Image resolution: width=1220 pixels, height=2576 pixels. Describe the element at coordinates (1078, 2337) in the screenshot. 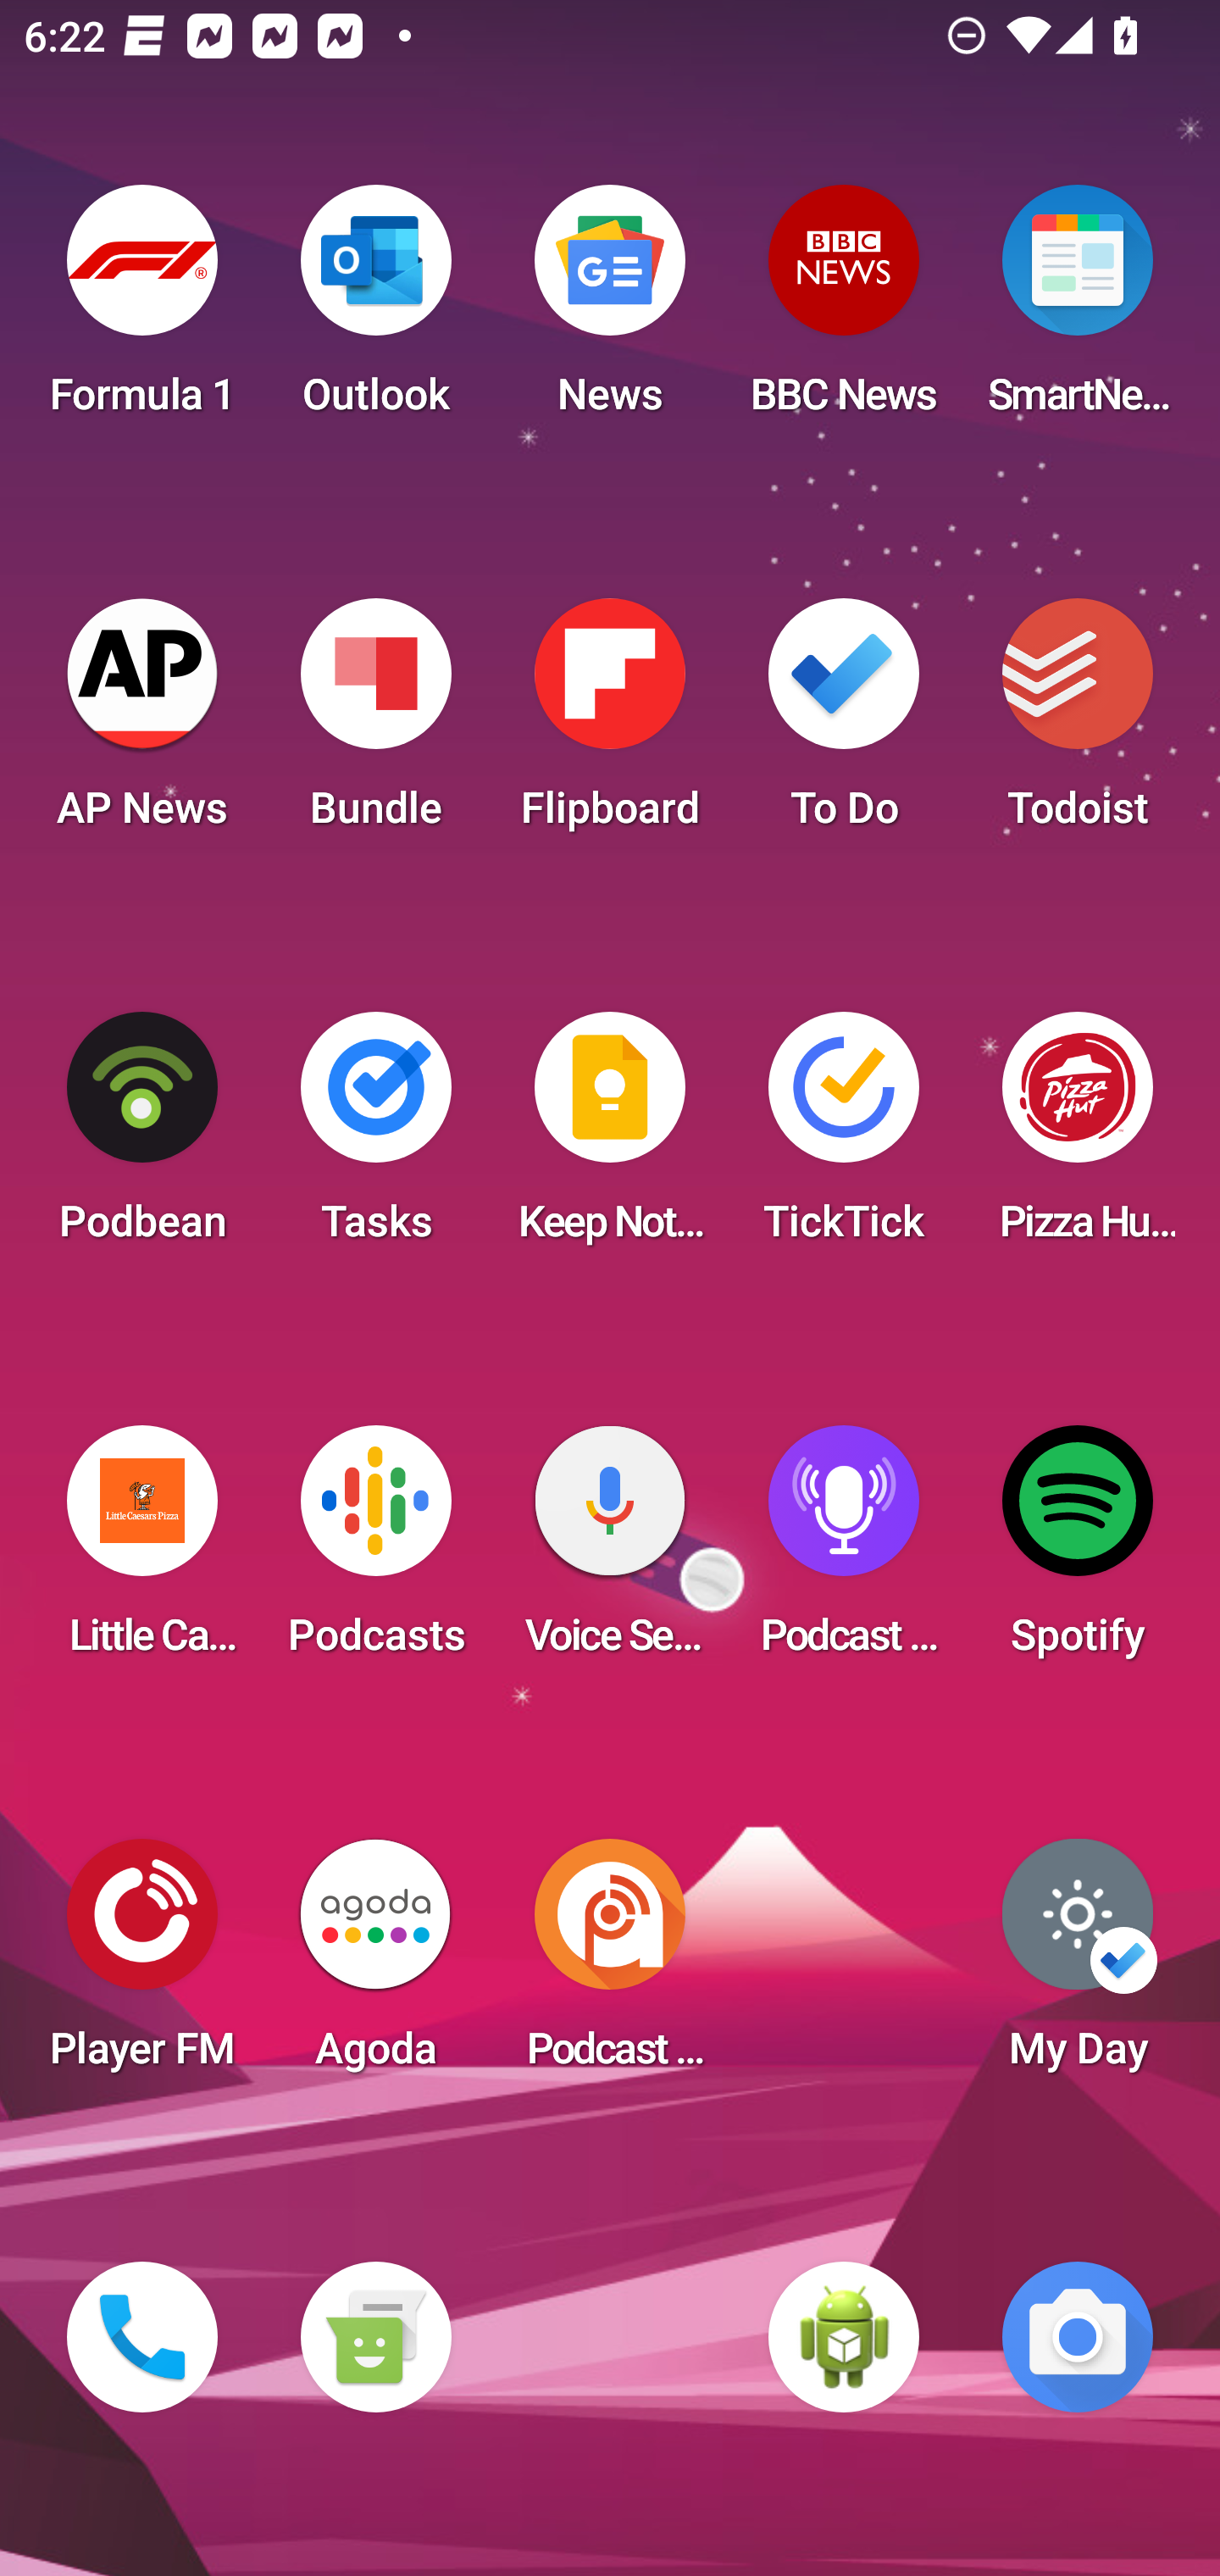

I see `Camera` at that location.